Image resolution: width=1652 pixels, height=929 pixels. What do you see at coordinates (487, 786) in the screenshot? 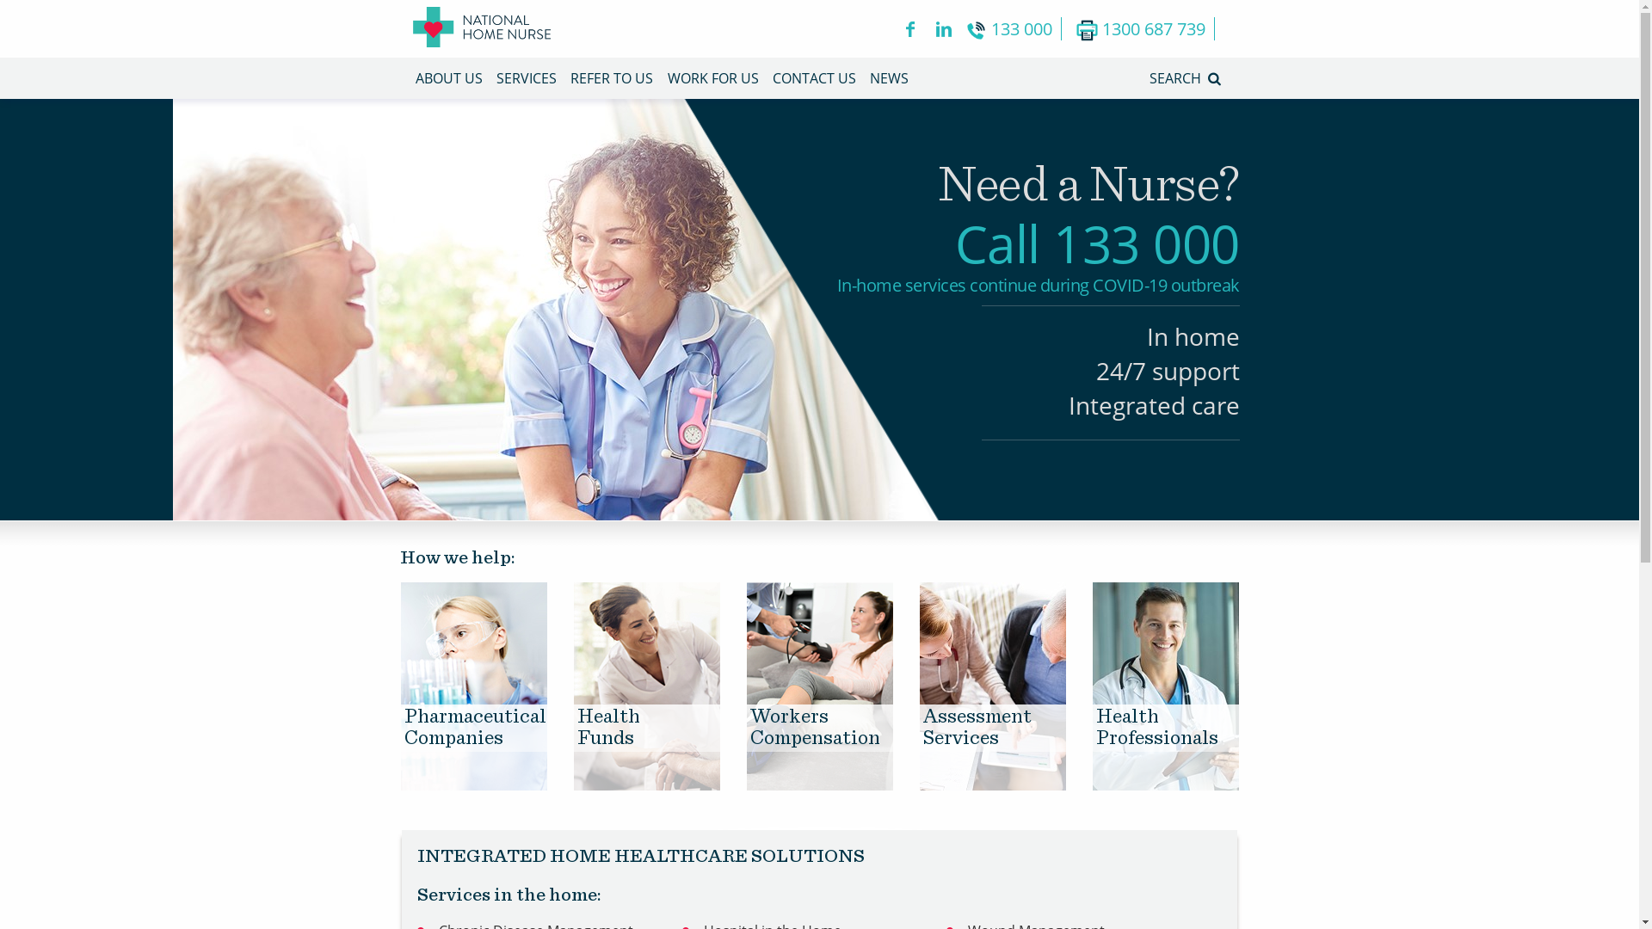
I see `Pharmaceutical Companies` at bounding box center [487, 786].